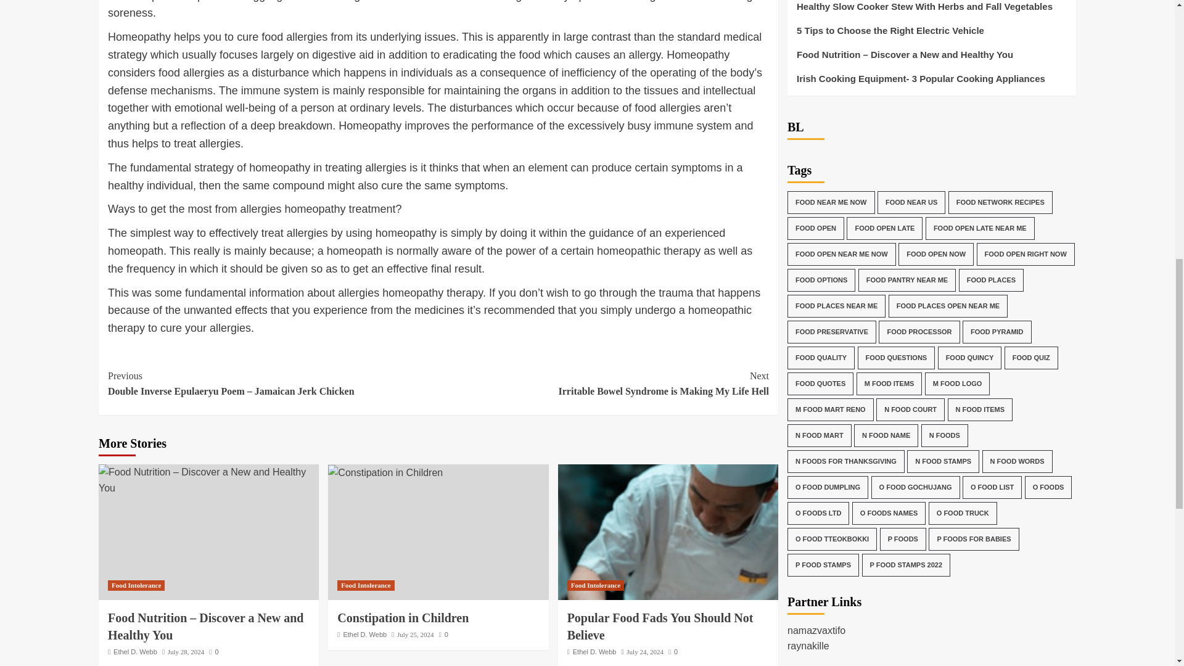  I want to click on Food Intolerance, so click(136, 585).